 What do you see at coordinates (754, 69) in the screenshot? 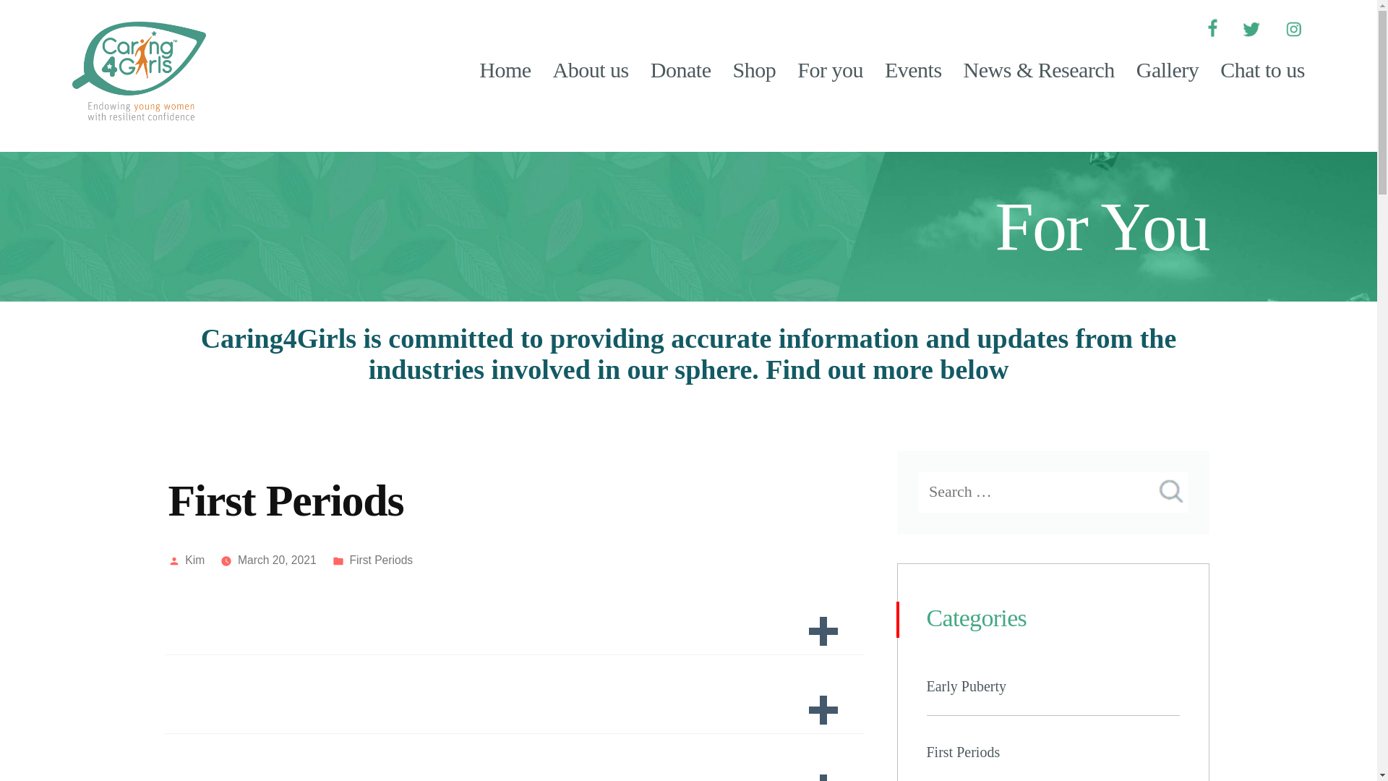
I see `Shop` at bounding box center [754, 69].